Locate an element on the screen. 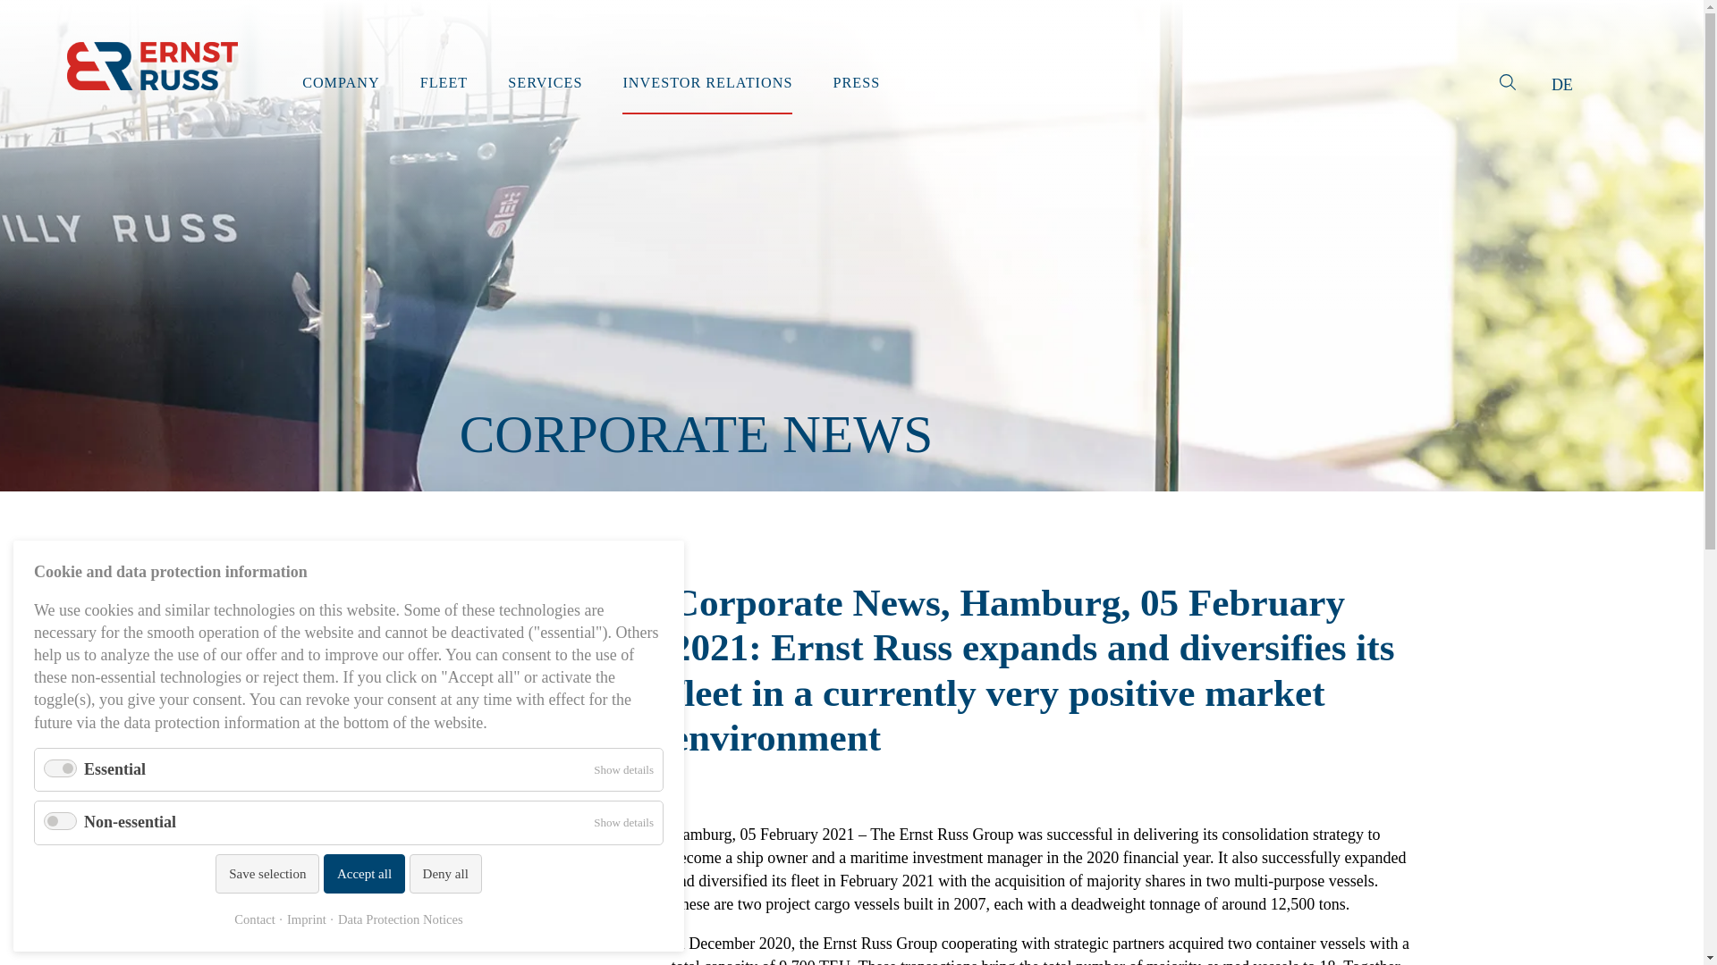 This screenshot has height=965, width=1717. SERVICES is located at coordinates (545, 82).